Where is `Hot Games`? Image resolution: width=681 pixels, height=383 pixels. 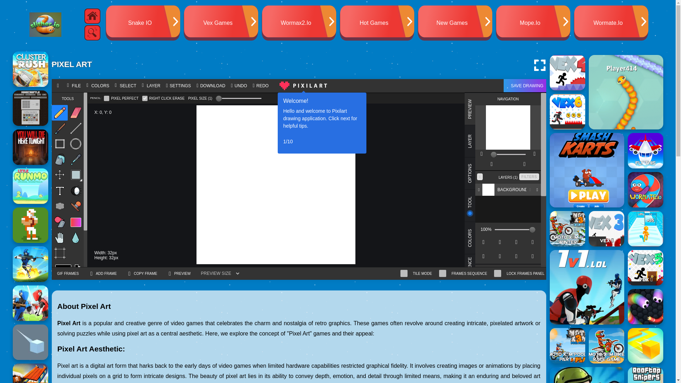 Hot Games is located at coordinates (377, 23).